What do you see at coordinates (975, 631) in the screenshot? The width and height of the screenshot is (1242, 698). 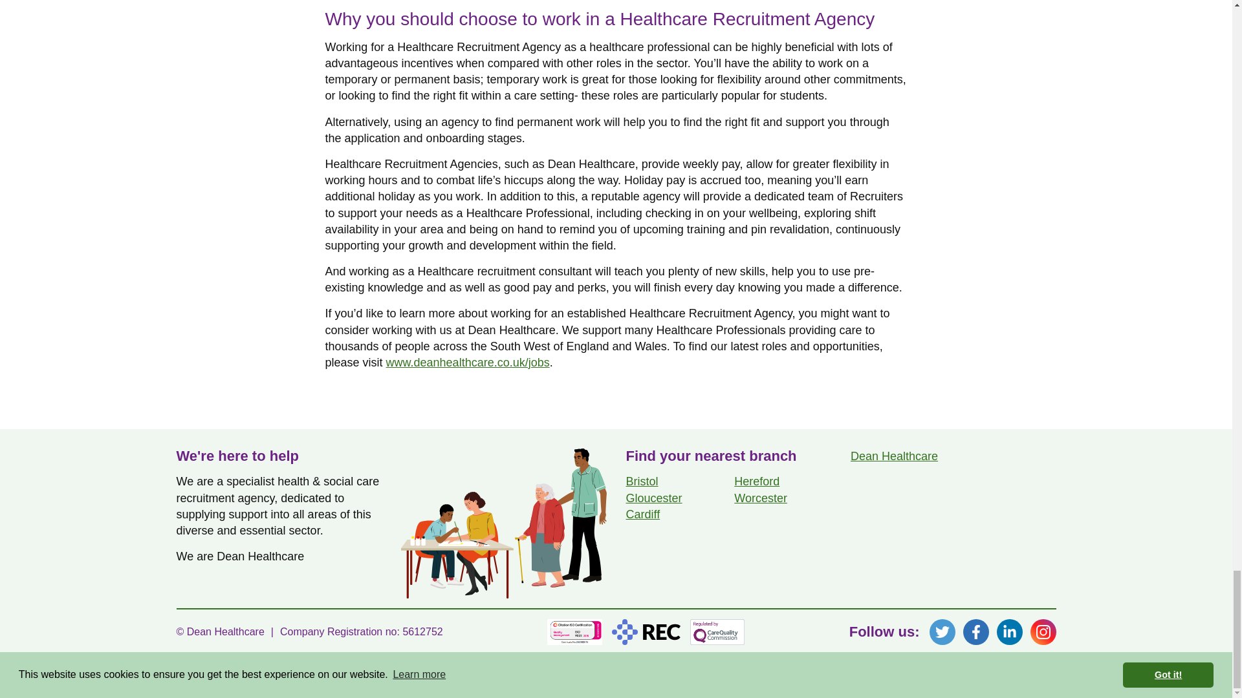 I see `Facebook` at bounding box center [975, 631].